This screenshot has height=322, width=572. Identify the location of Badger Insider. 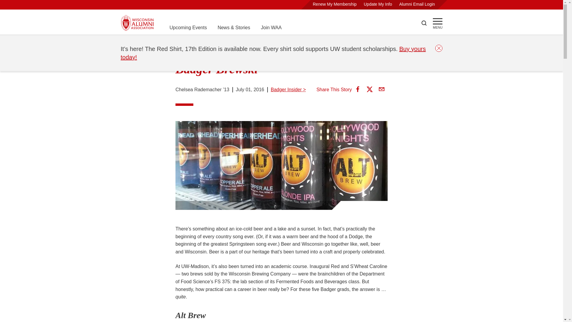
(184, 42).